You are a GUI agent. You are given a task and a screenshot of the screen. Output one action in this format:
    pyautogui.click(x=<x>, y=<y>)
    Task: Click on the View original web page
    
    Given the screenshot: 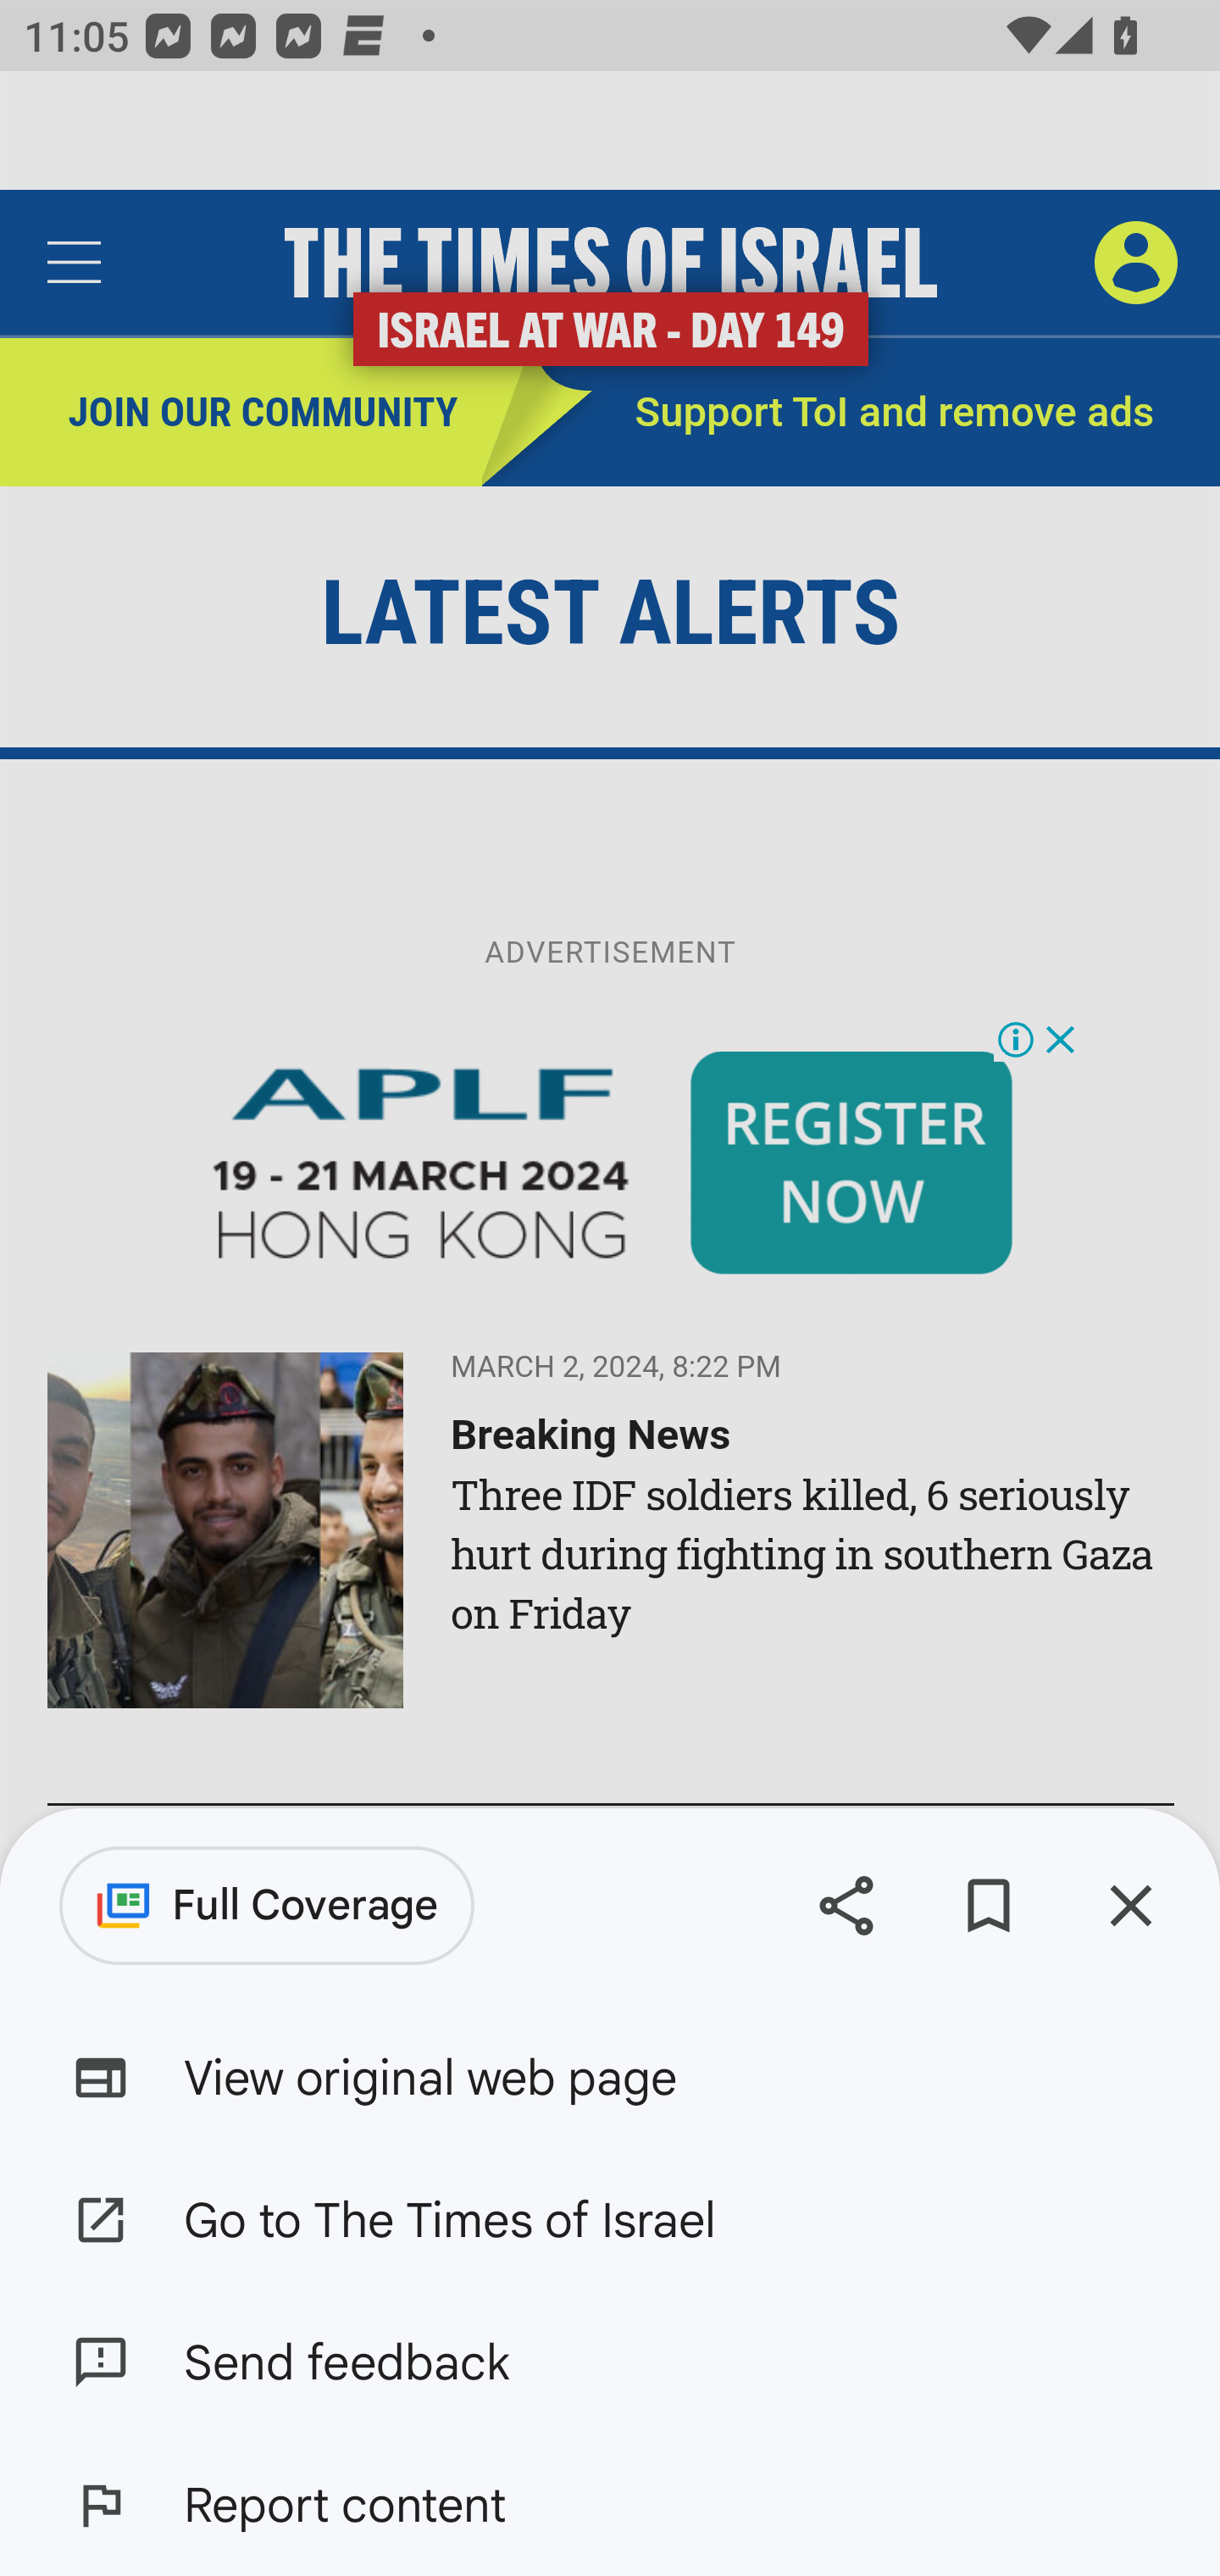 What is the action you would take?
    pyautogui.click(x=610, y=2078)
    